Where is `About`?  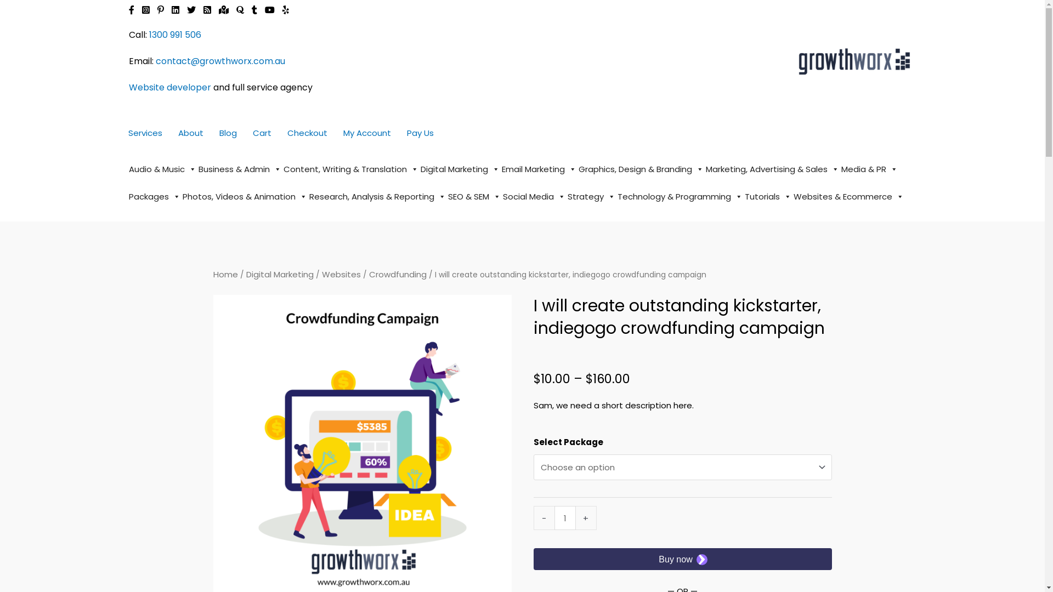
About is located at coordinates (190, 133).